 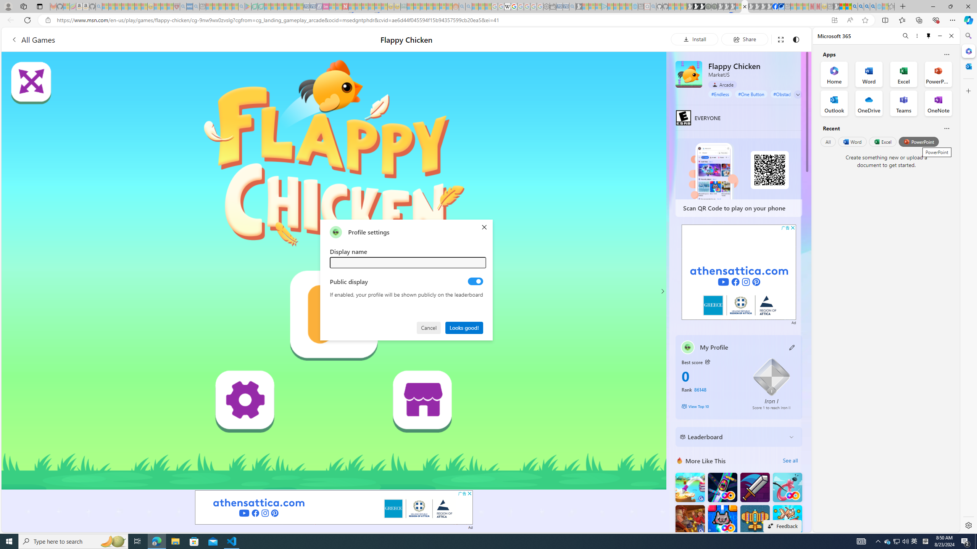 What do you see at coordinates (781, 6) in the screenshot?
I see `AirNow.gov` at bounding box center [781, 6].